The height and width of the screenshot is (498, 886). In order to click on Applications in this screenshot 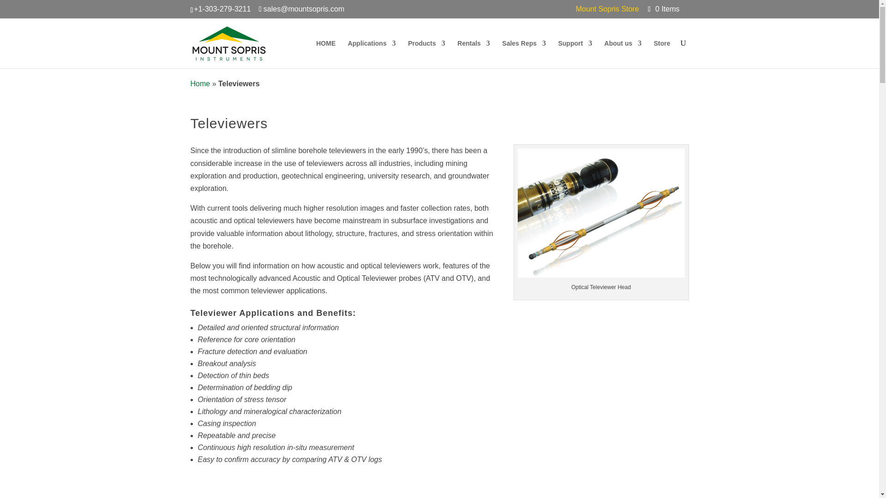, I will do `click(372, 53)`.